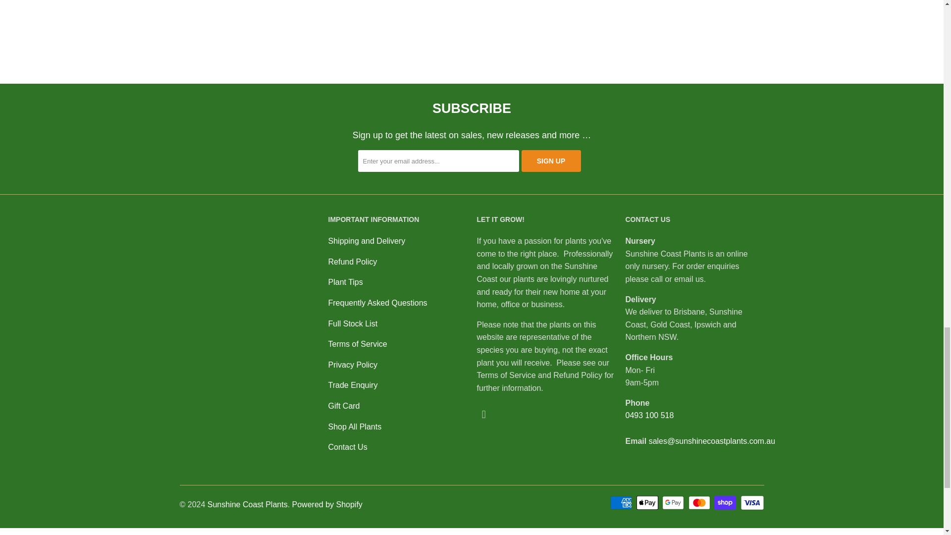 Image resolution: width=951 pixels, height=535 pixels. Describe the element at coordinates (551, 160) in the screenshot. I see `Sign Up` at that location.